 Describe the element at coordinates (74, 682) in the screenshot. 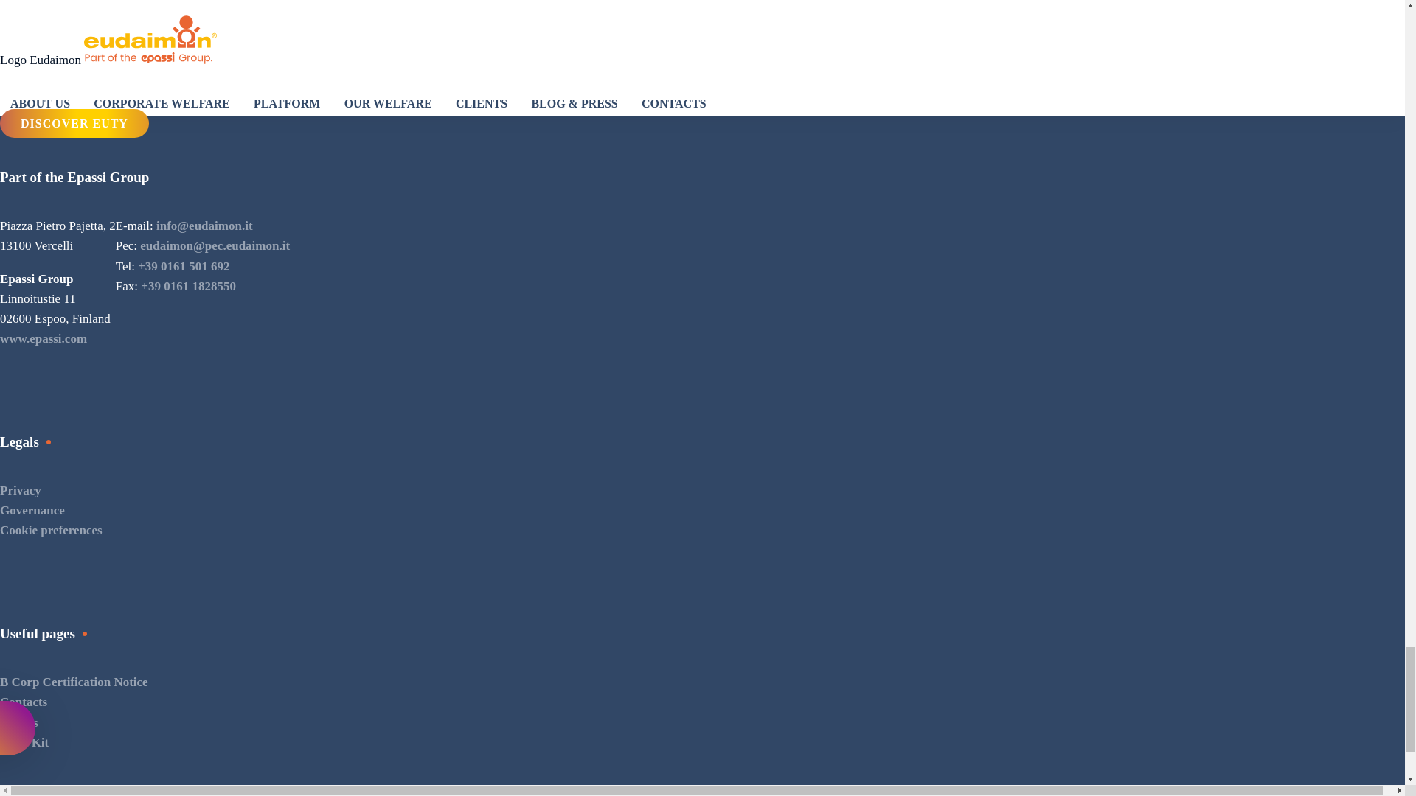

I see `B Corp Certification Notice` at that location.